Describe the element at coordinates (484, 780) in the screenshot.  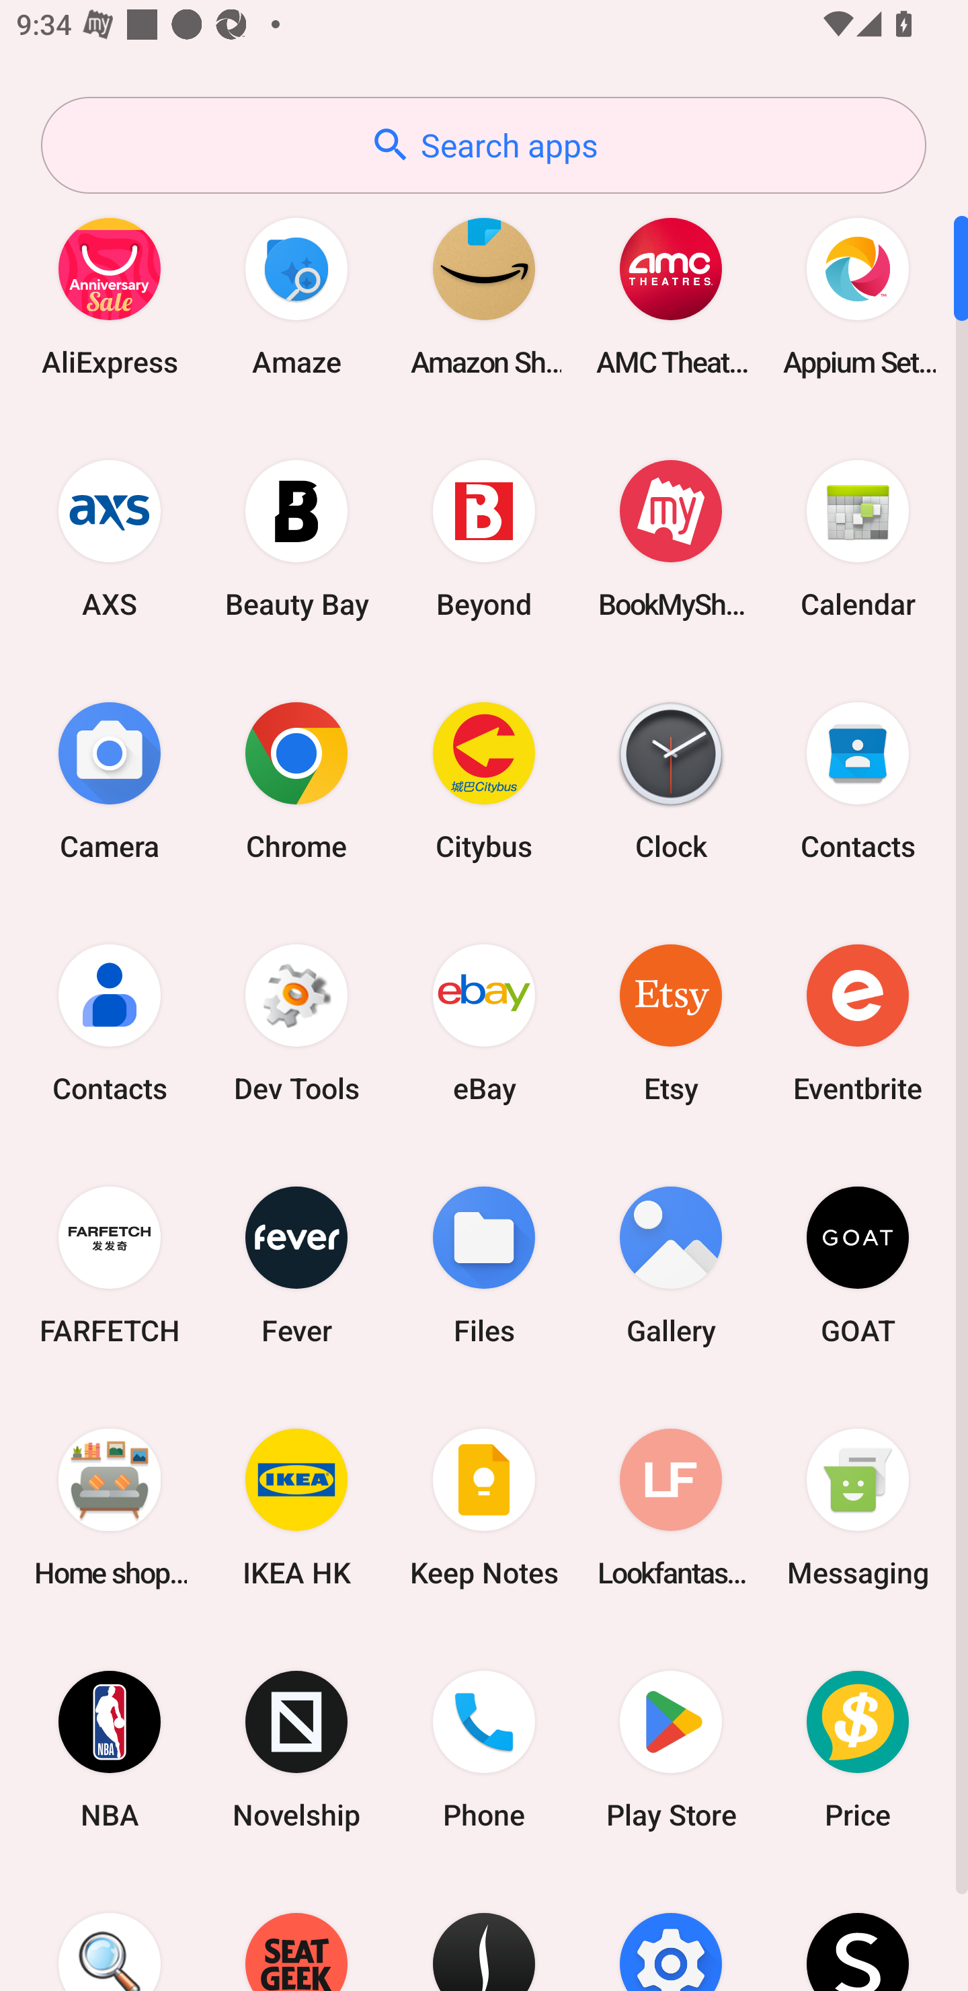
I see `Citybus` at that location.